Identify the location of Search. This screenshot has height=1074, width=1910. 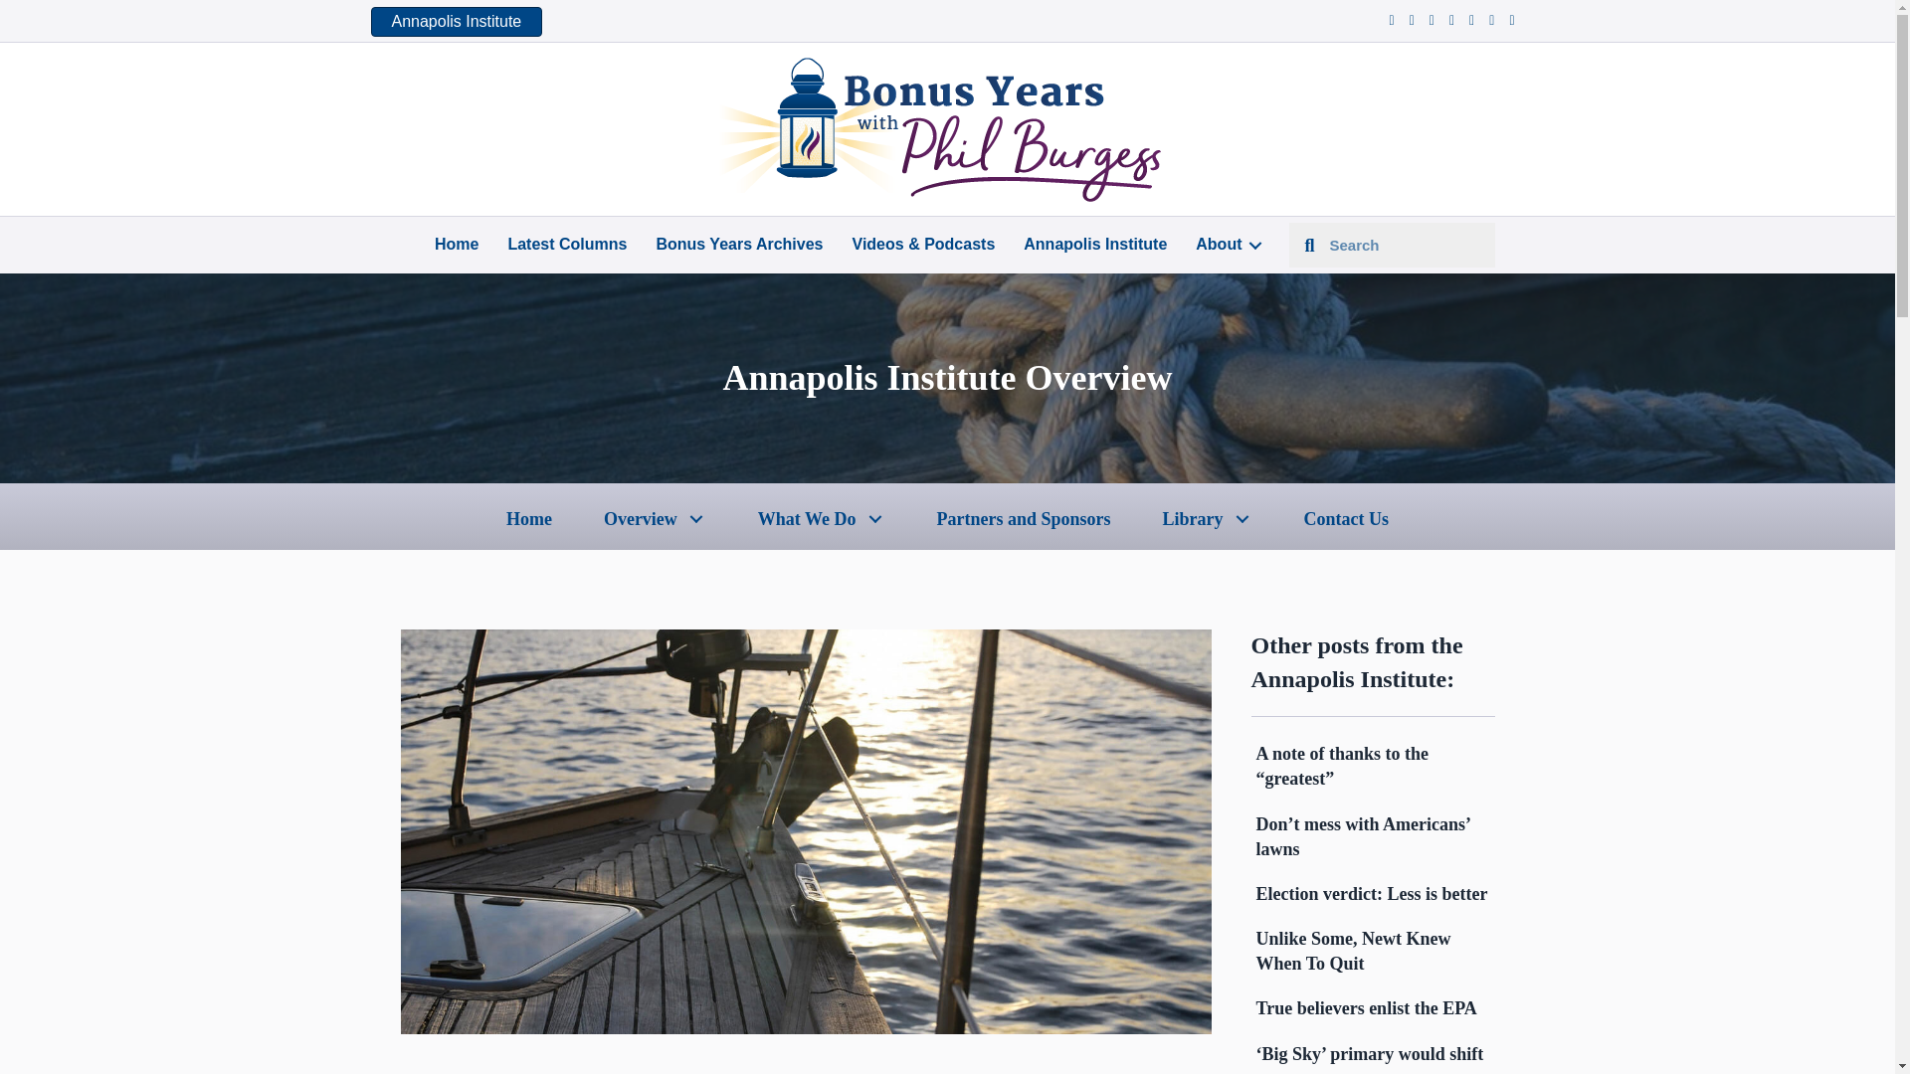
(1405, 245).